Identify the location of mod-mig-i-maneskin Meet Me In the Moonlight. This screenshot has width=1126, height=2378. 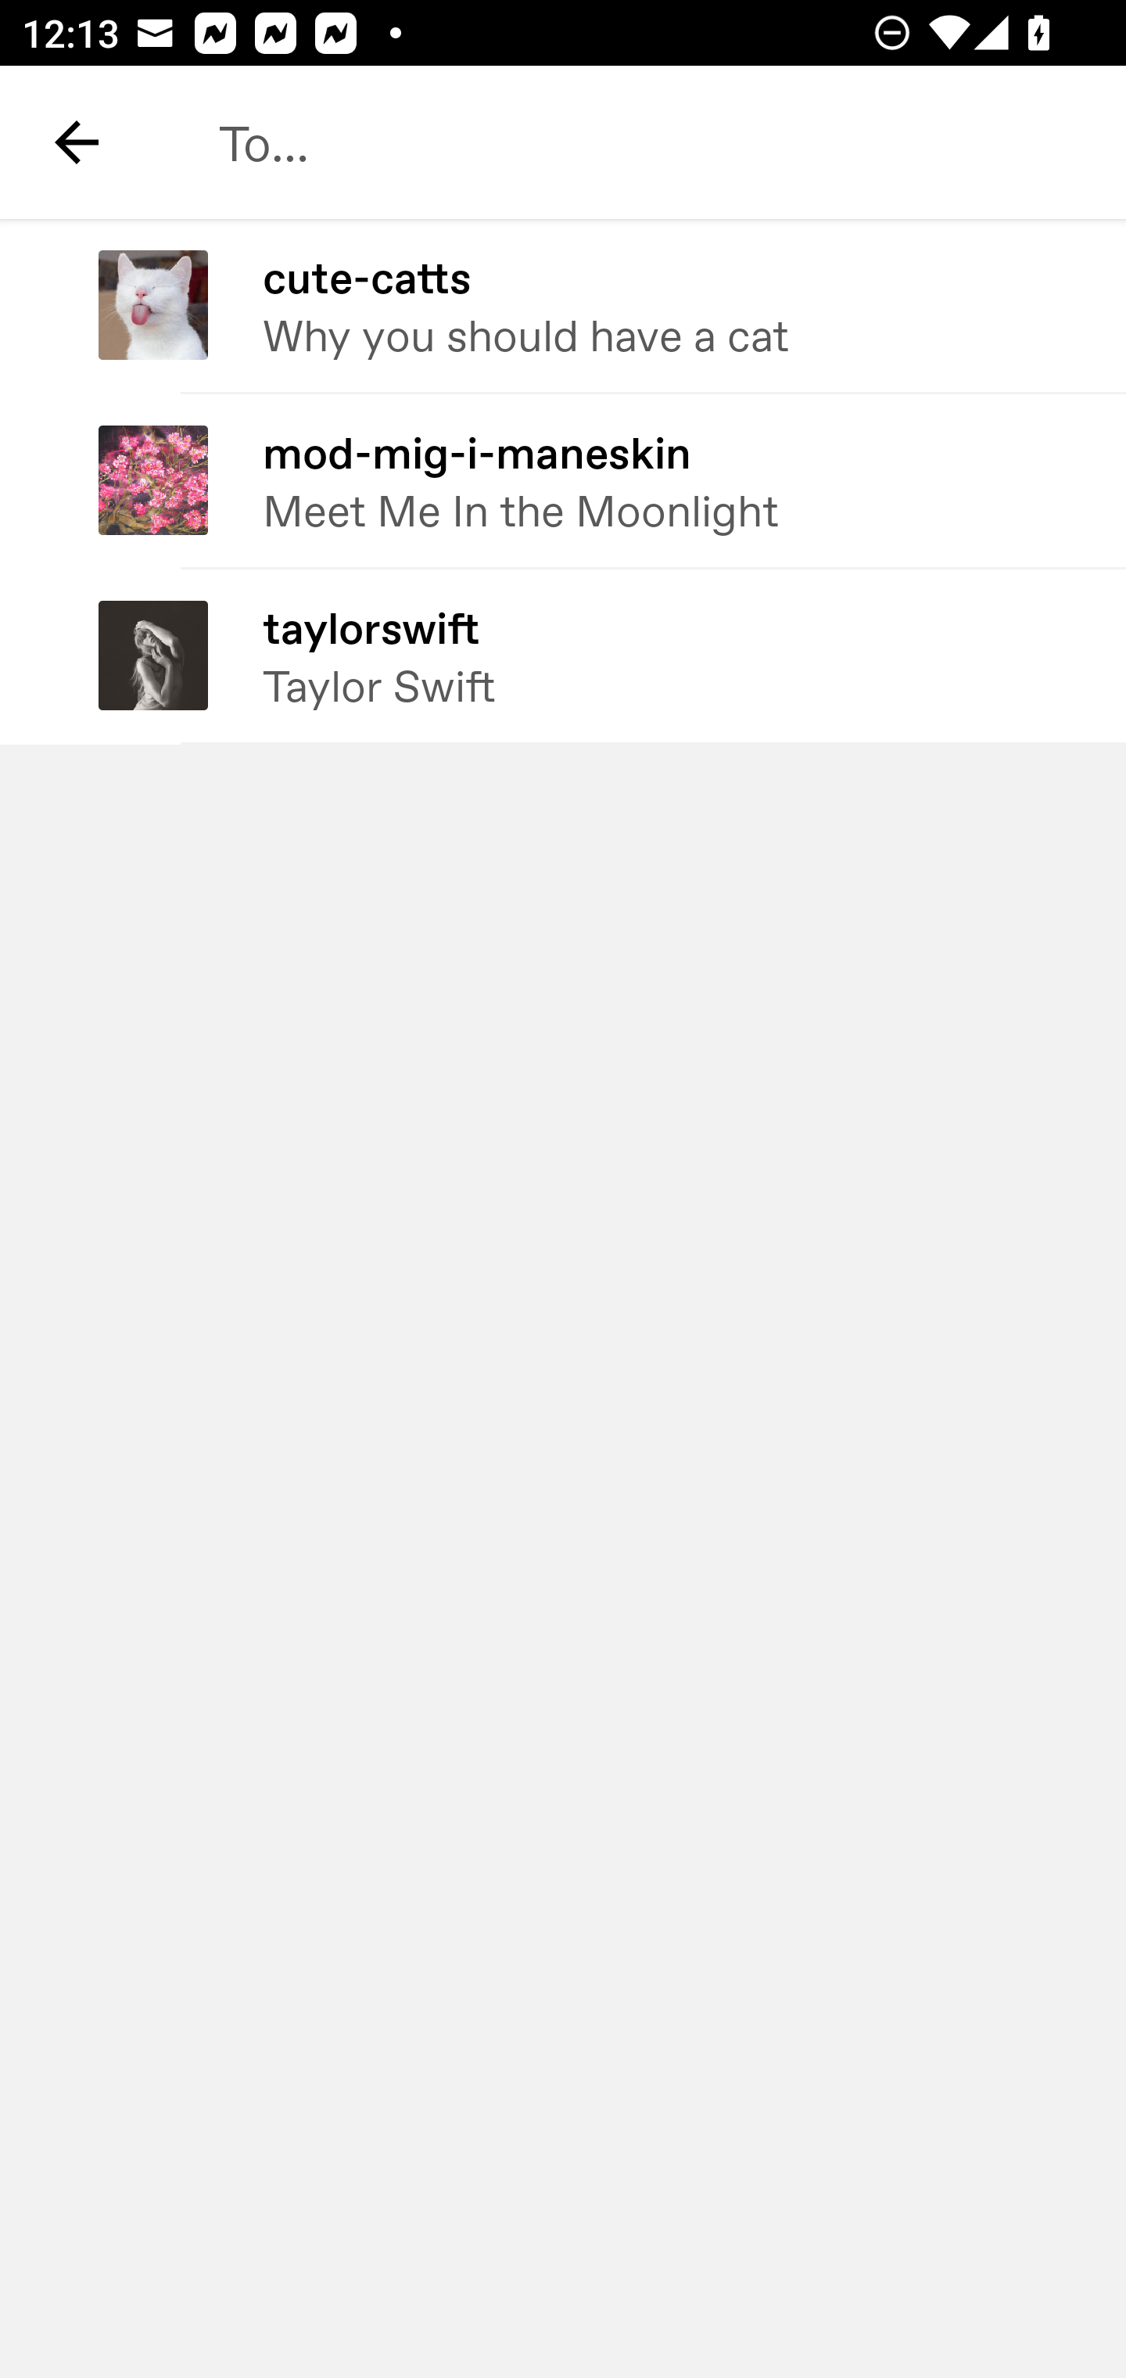
(563, 481).